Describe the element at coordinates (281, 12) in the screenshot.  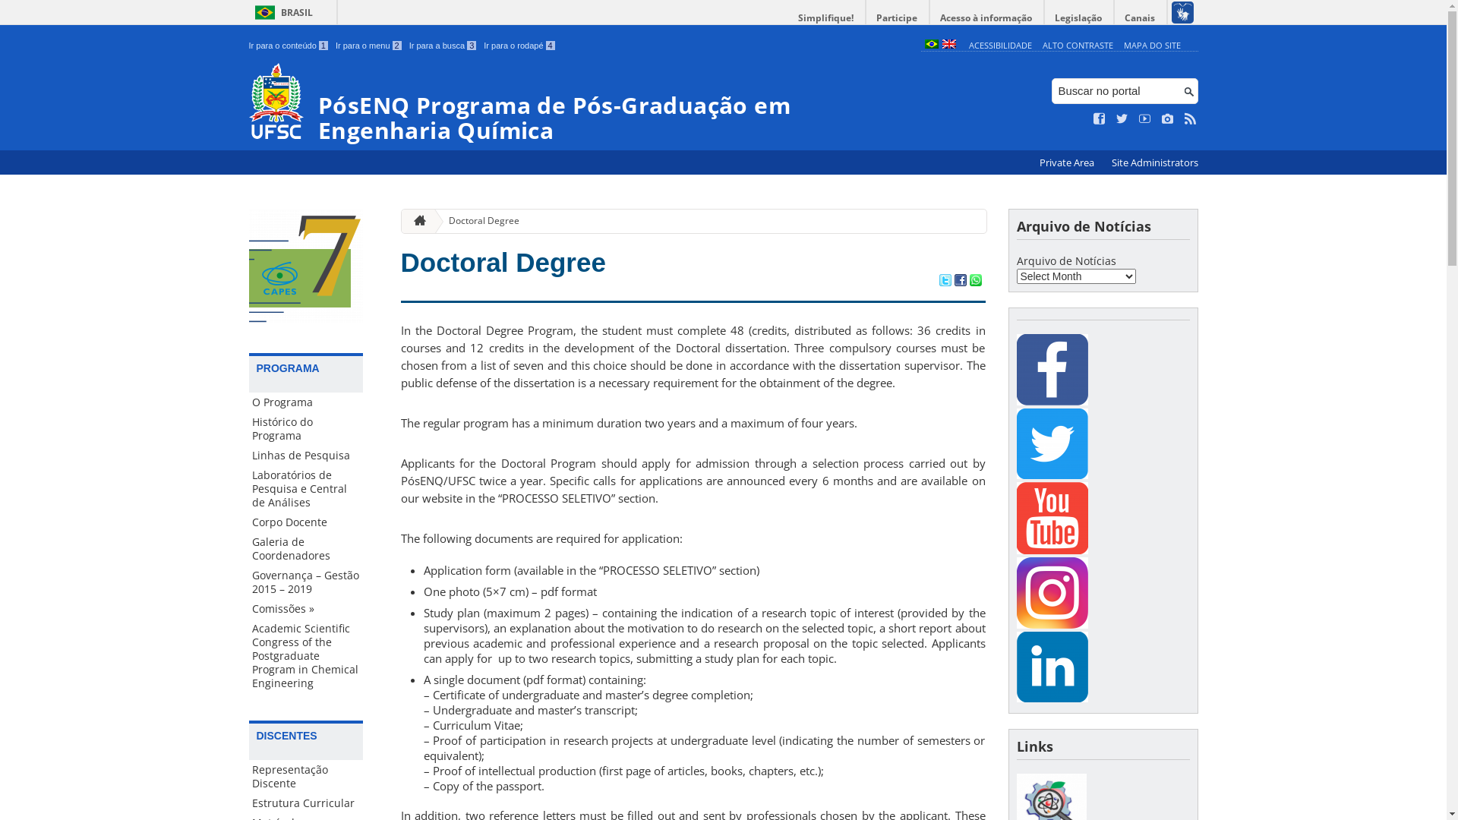
I see `BRASIL` at that location.